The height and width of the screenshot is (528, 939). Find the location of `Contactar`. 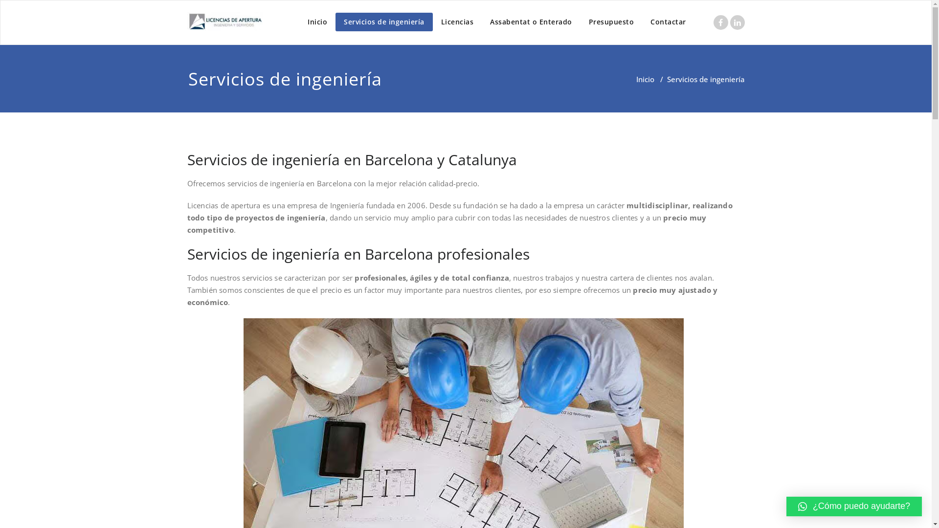

Contactar is located at coordinates (668, 22).